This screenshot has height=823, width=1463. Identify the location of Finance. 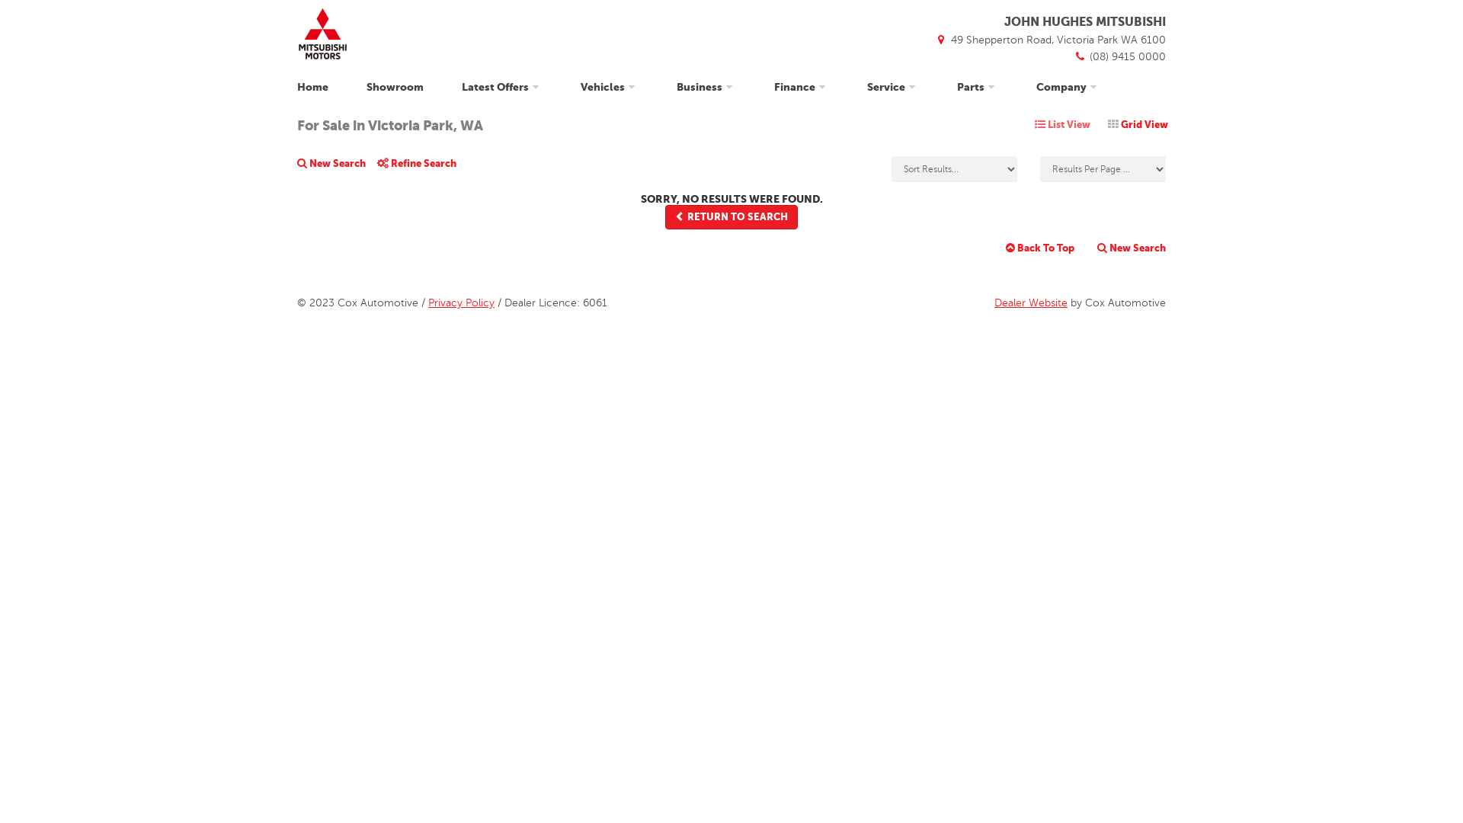
(802, 86).